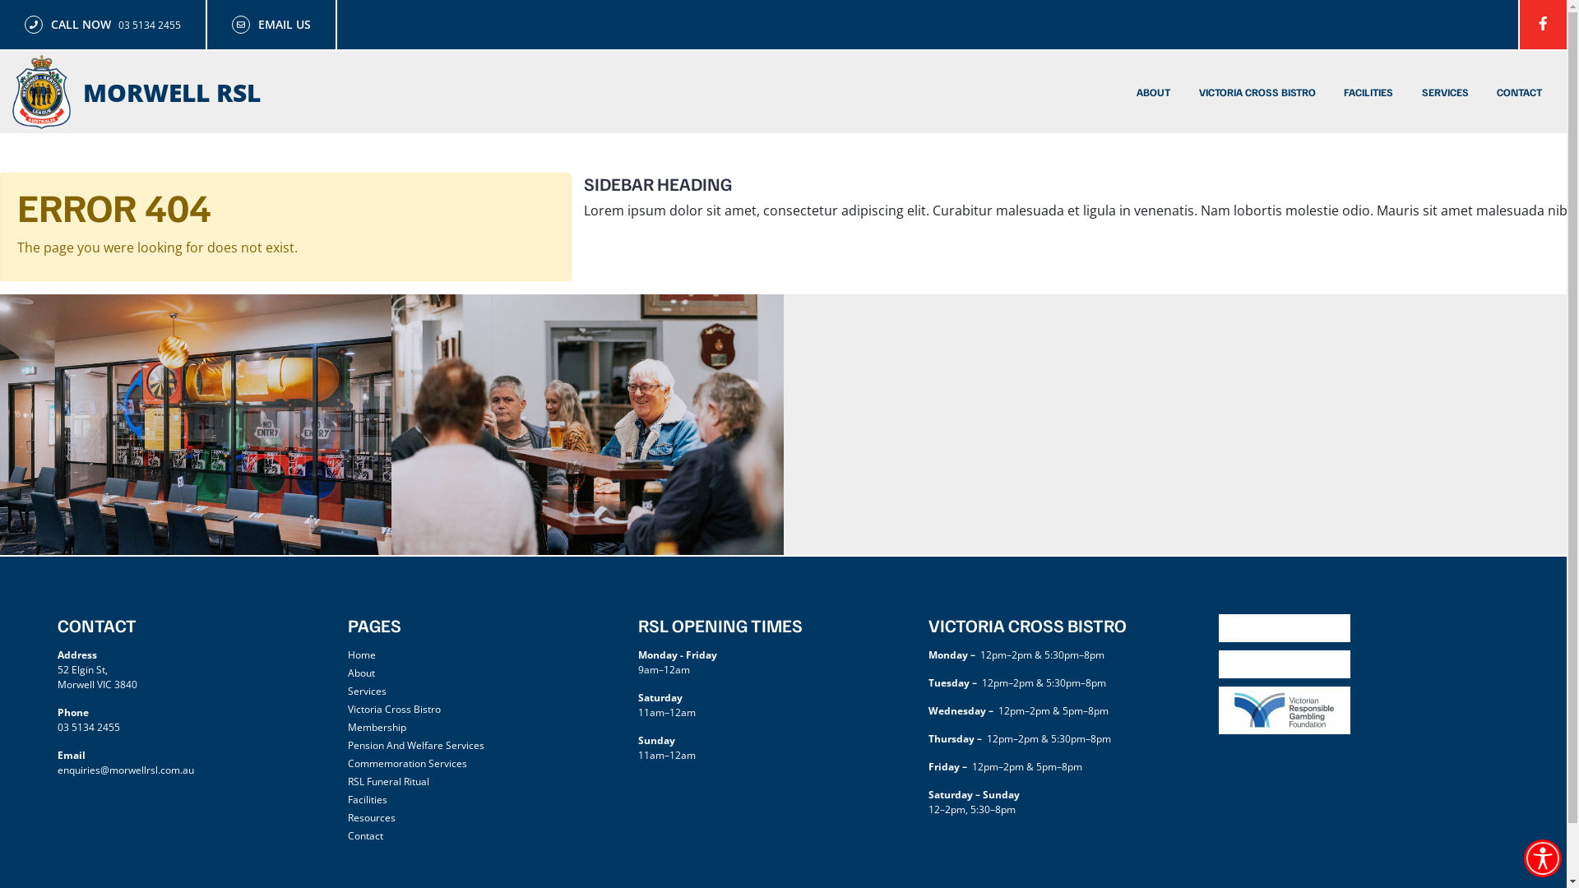 Image resolution: width=1579 pixels, height=888 pixels. I want to click on Facilities, so click(368, 799).